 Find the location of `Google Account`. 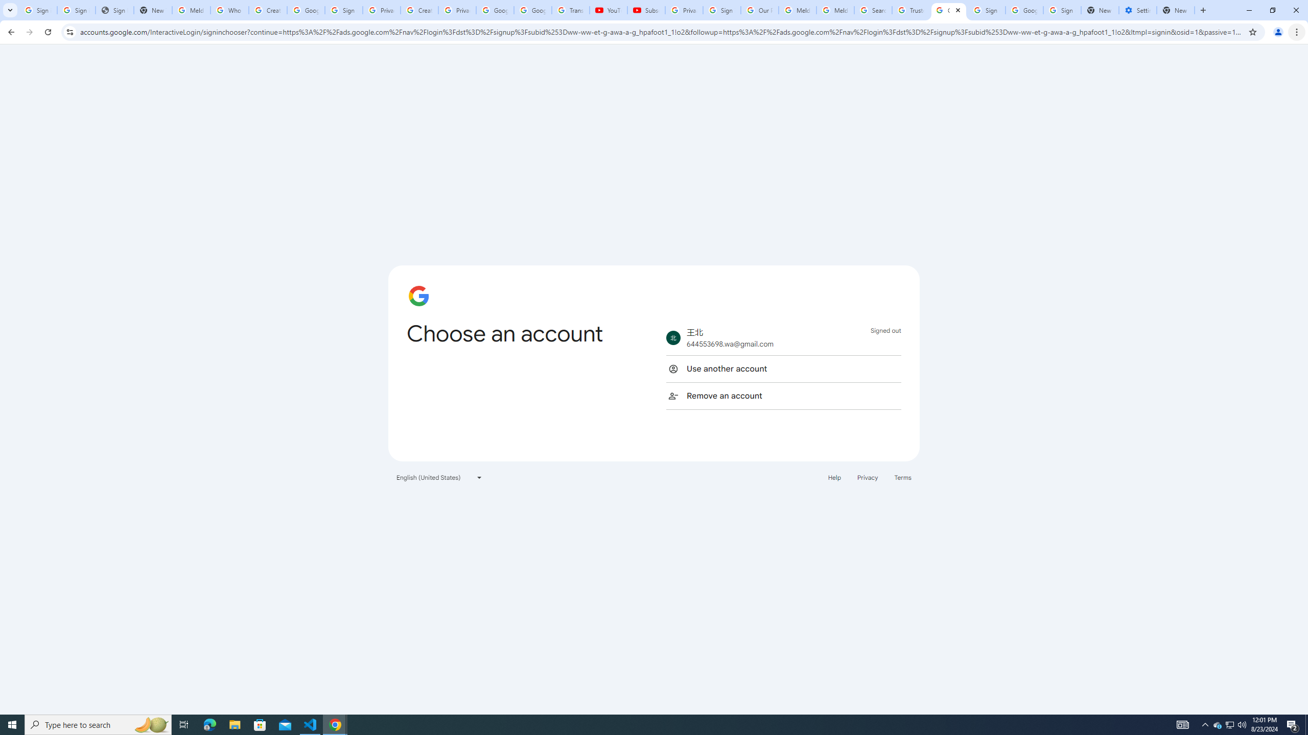

Google Account is located at coordinates (532, 10).